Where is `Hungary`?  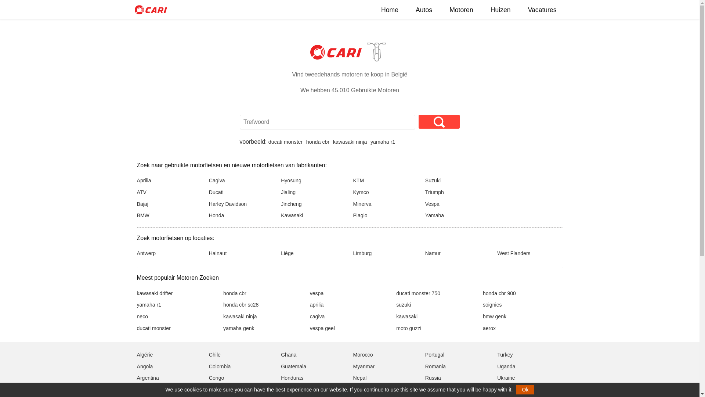
Hungary is located at coordinates (291, 390).